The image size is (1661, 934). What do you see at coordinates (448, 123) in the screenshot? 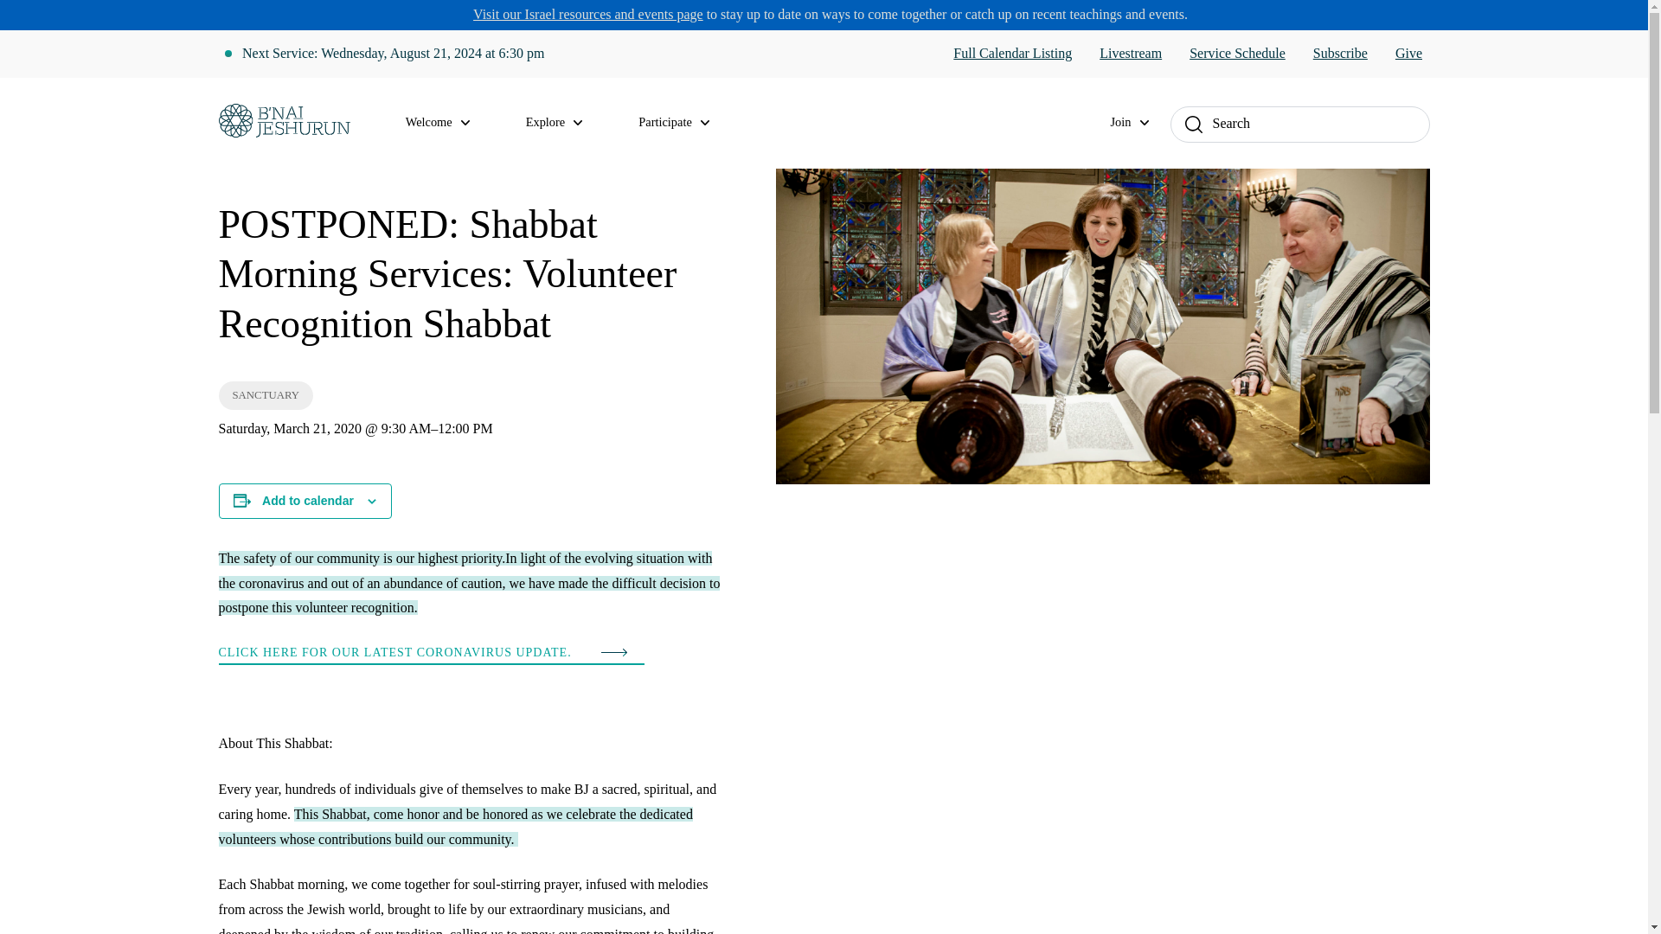
I see `Welcome` at bounding box center [448, 123].